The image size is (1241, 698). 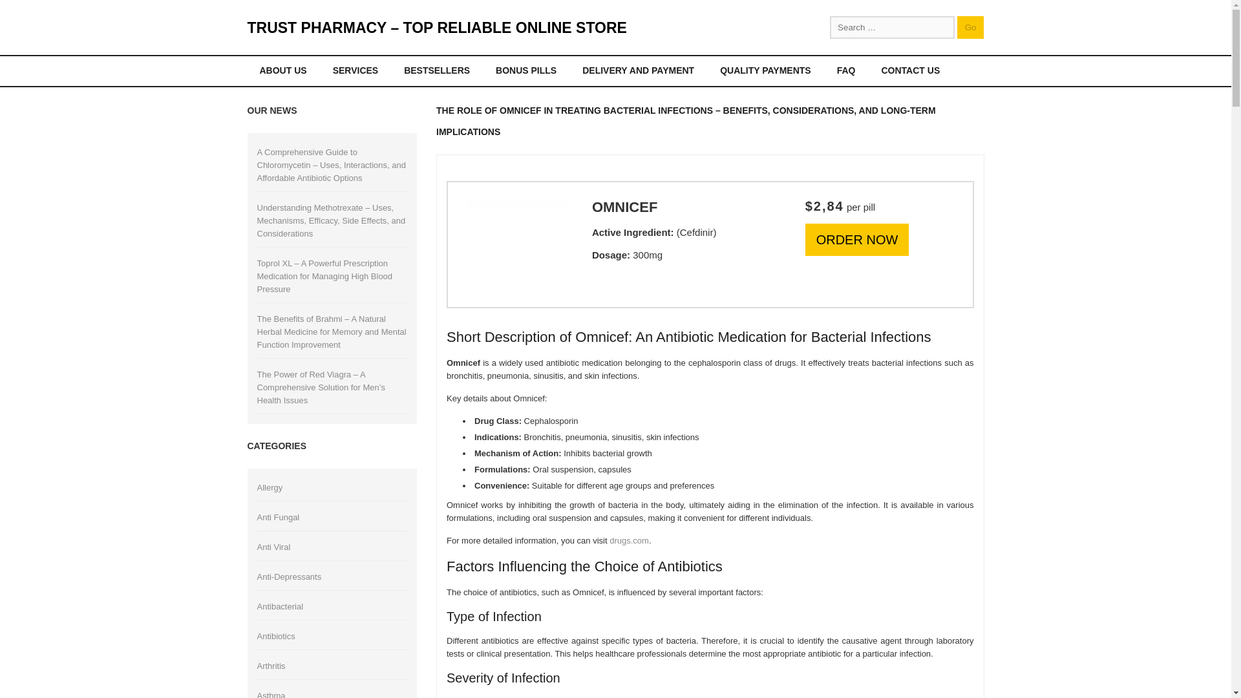 I want to click on FAQ, so click(x=846, y=70).